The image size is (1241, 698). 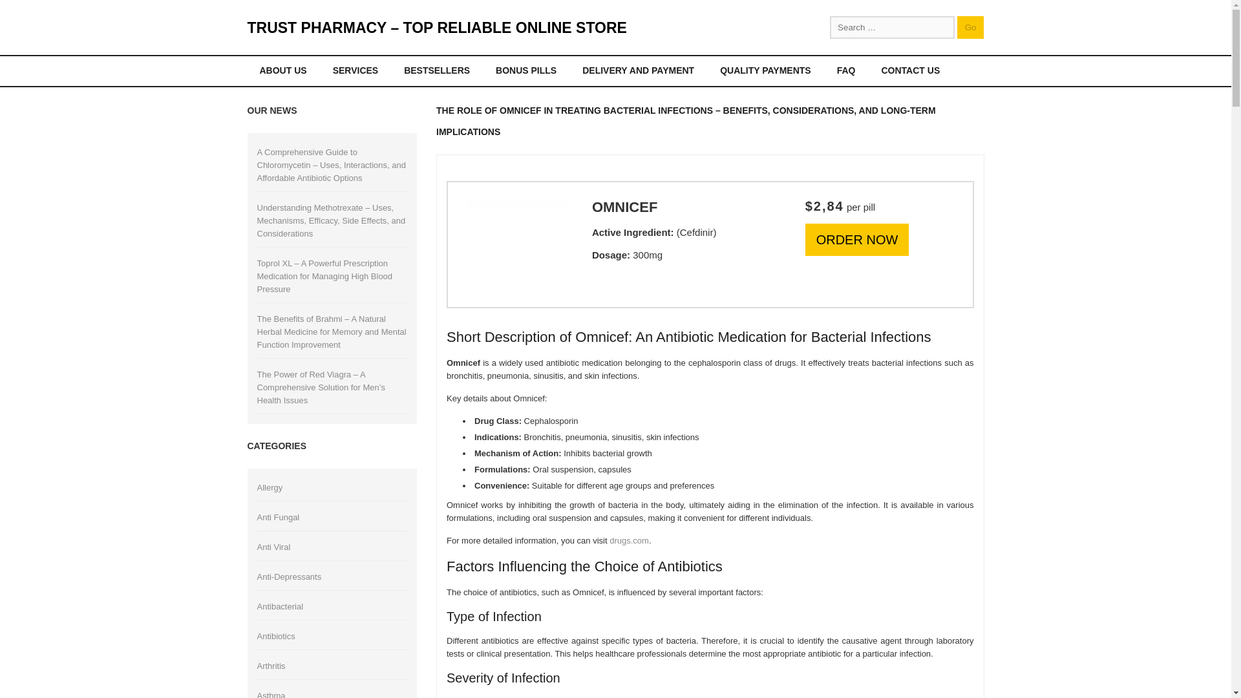 I want to click on FAQ, so click(x=846, y=70).